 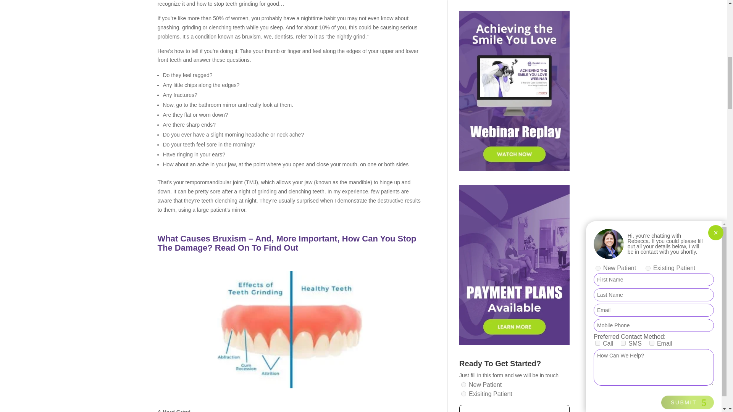 What do you see at coordinates (463, 385) in the screenshot?
I see `New Patient` at bounding box center [463, 385].